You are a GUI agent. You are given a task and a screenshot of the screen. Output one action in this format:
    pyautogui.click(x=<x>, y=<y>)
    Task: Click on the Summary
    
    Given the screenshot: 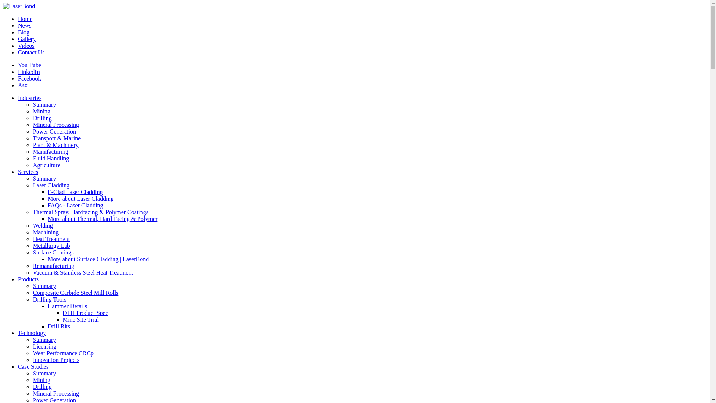 What is the action you would take?
    pyautogui.click(x=44, y=340)
    